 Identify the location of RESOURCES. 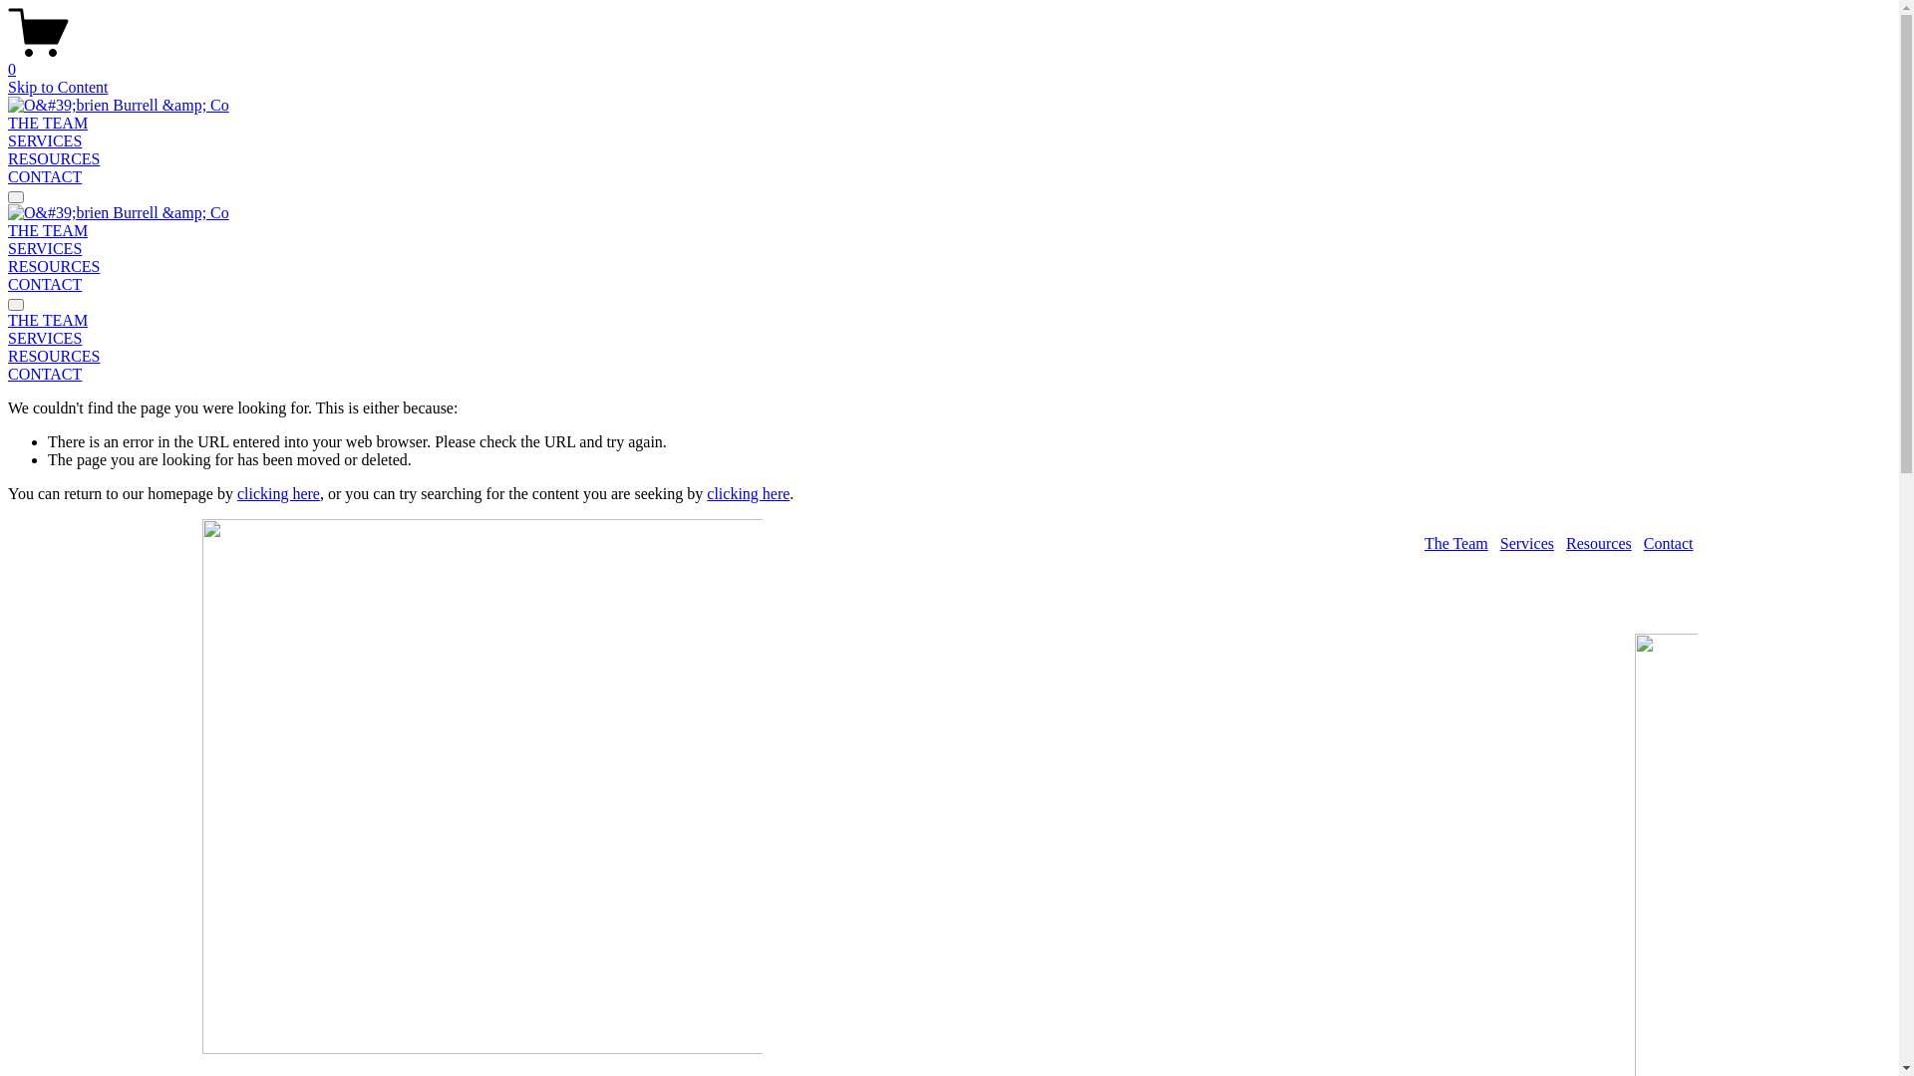
(54, 159).